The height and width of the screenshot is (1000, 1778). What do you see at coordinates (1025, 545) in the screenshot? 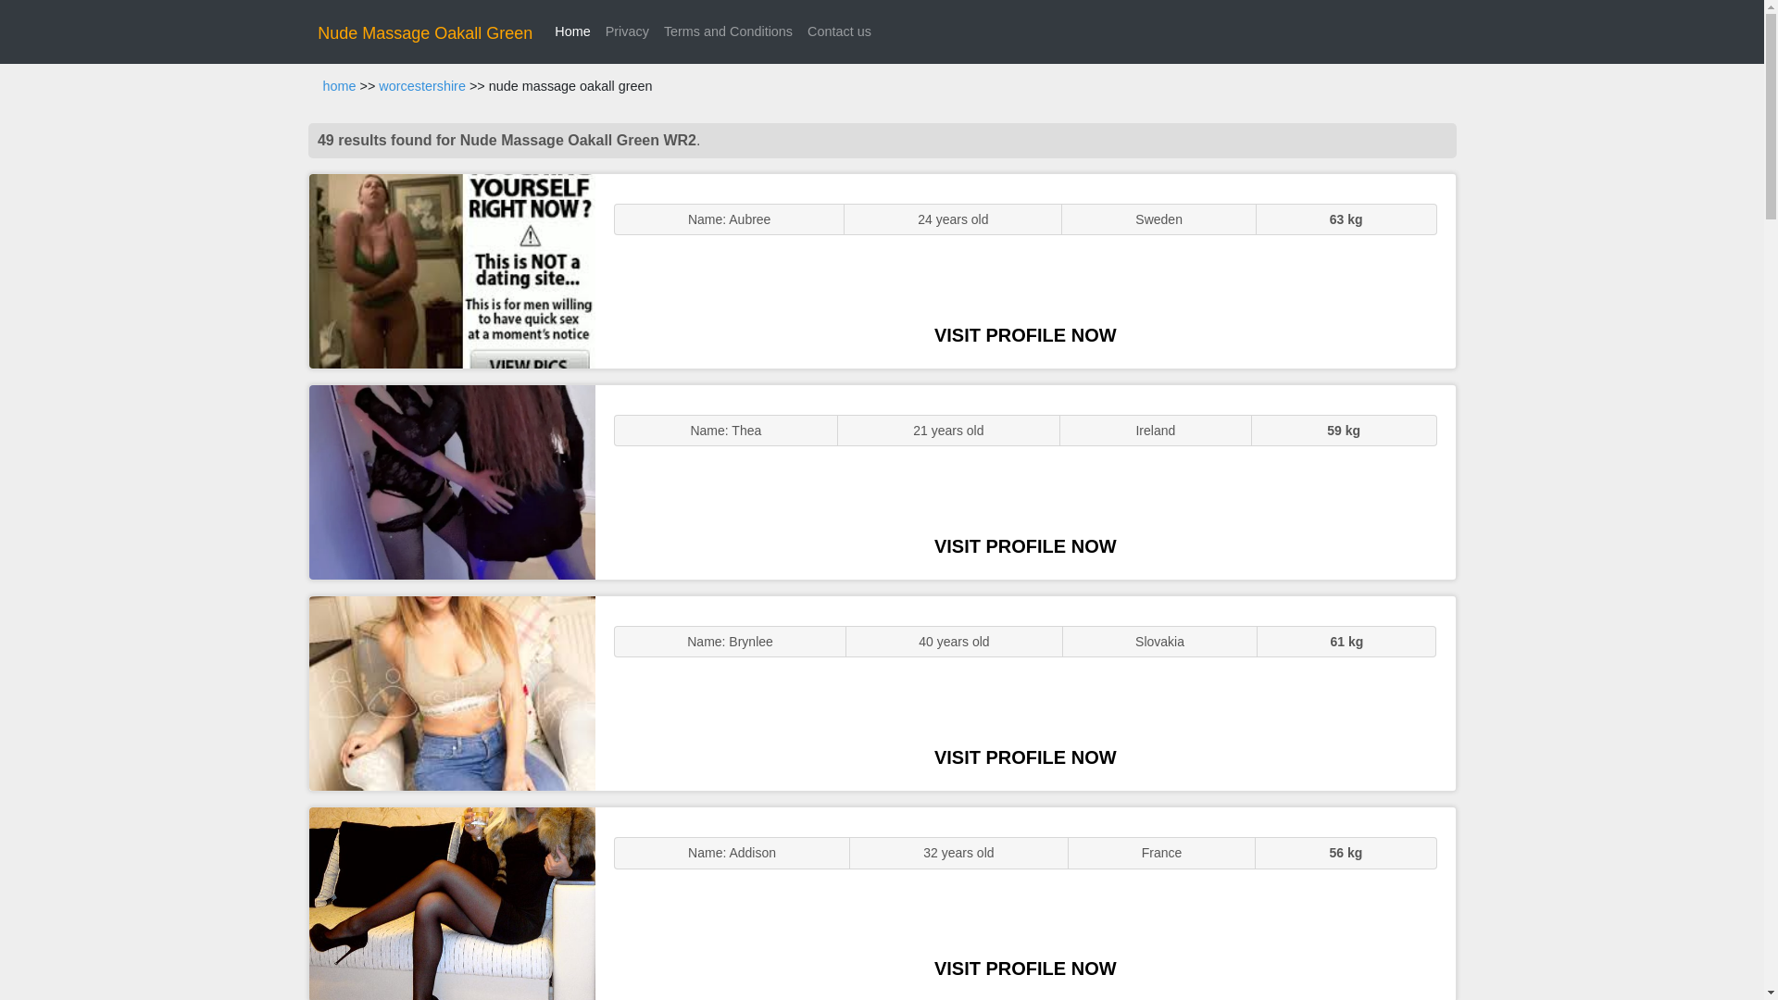
I see `VISIT PROFILE NOW` at bounding box center [1025, 545].